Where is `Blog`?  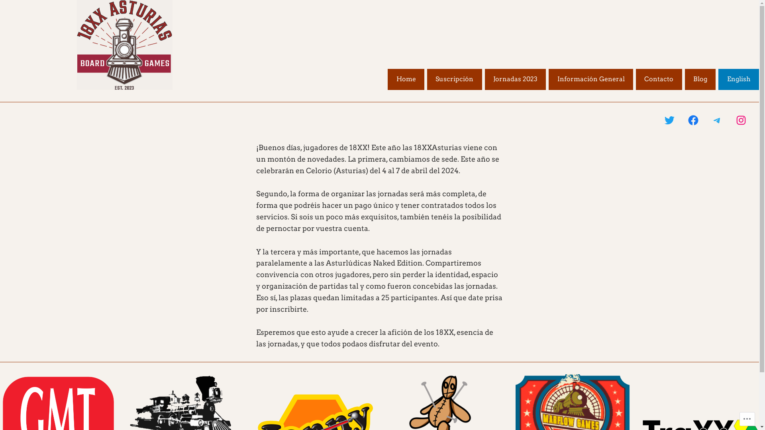 Blog is located at coordinates (700, 80).